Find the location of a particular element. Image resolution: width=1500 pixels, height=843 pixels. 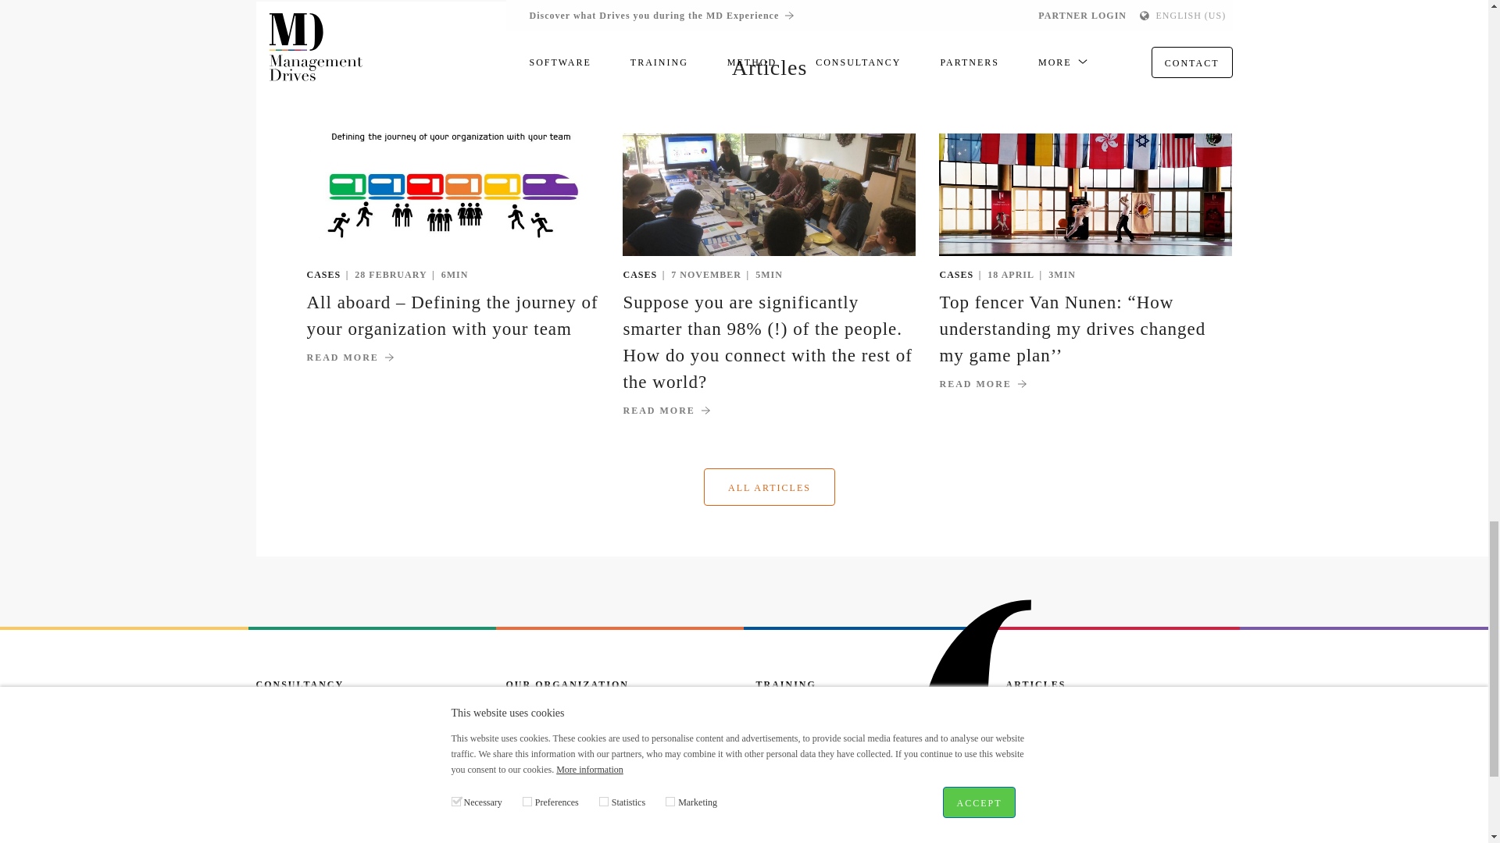

Effective behavior is located at coordinates (302, 779).